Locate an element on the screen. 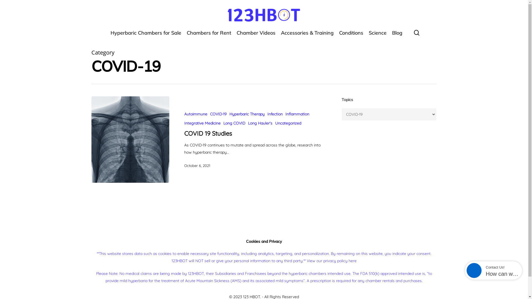 The height and width of the screenshot is (299, 532). Infection is located at coordinates (275, 114).